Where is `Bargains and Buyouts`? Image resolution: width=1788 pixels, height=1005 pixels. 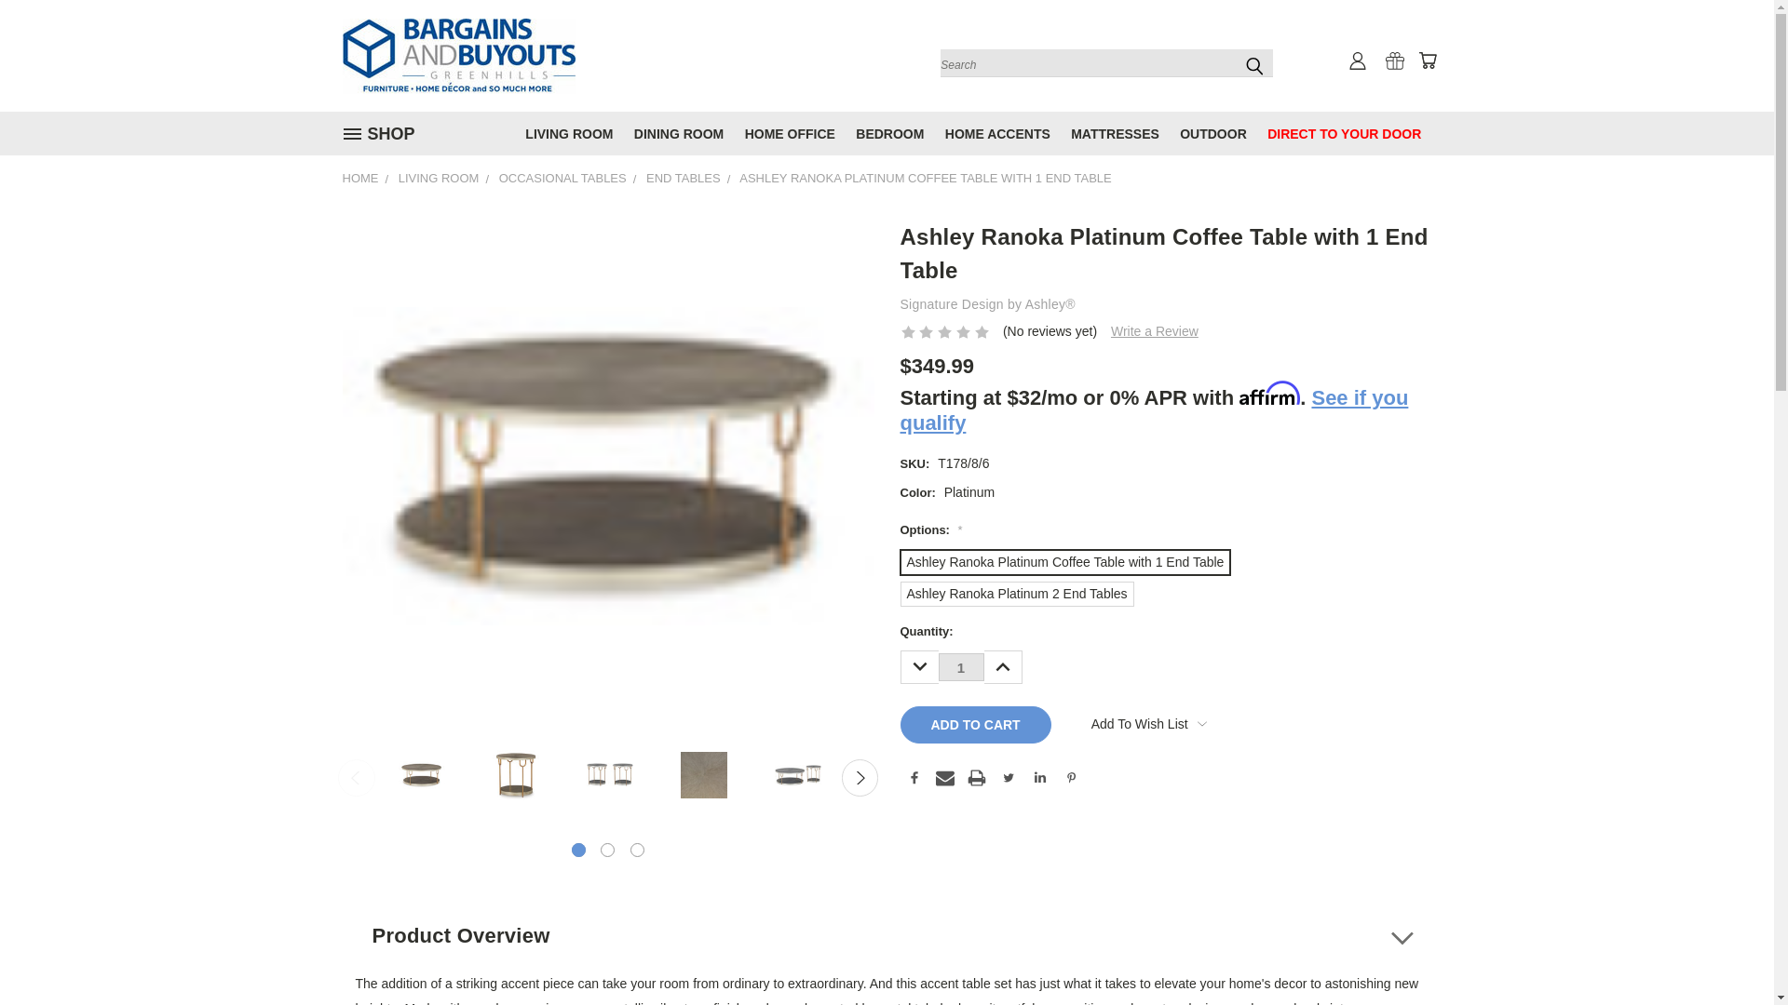
Bargains and Buyouts is located at coordinates (459, 56).